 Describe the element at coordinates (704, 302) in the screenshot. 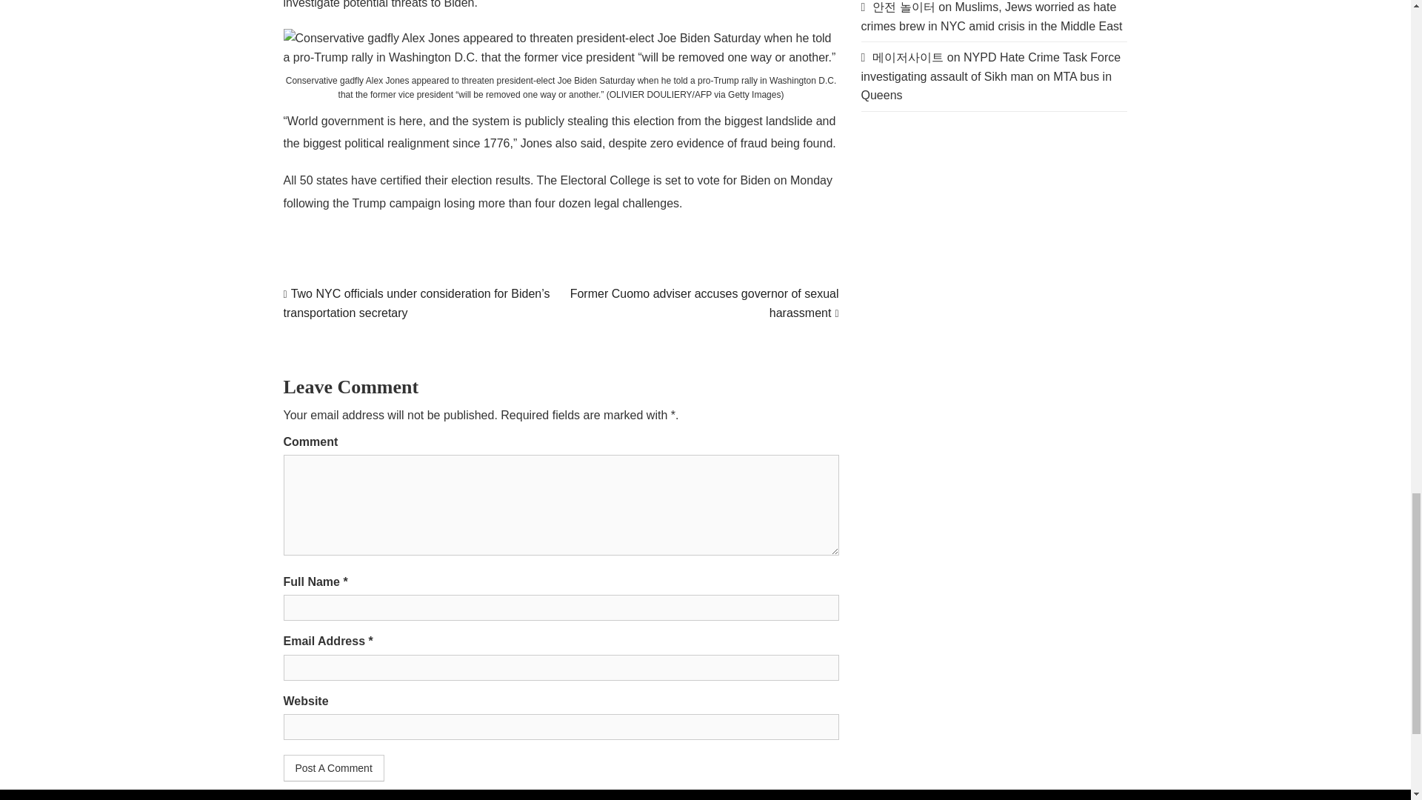

I see `Former Cuomo adviser accuses governor of sexual harassment` at that location.